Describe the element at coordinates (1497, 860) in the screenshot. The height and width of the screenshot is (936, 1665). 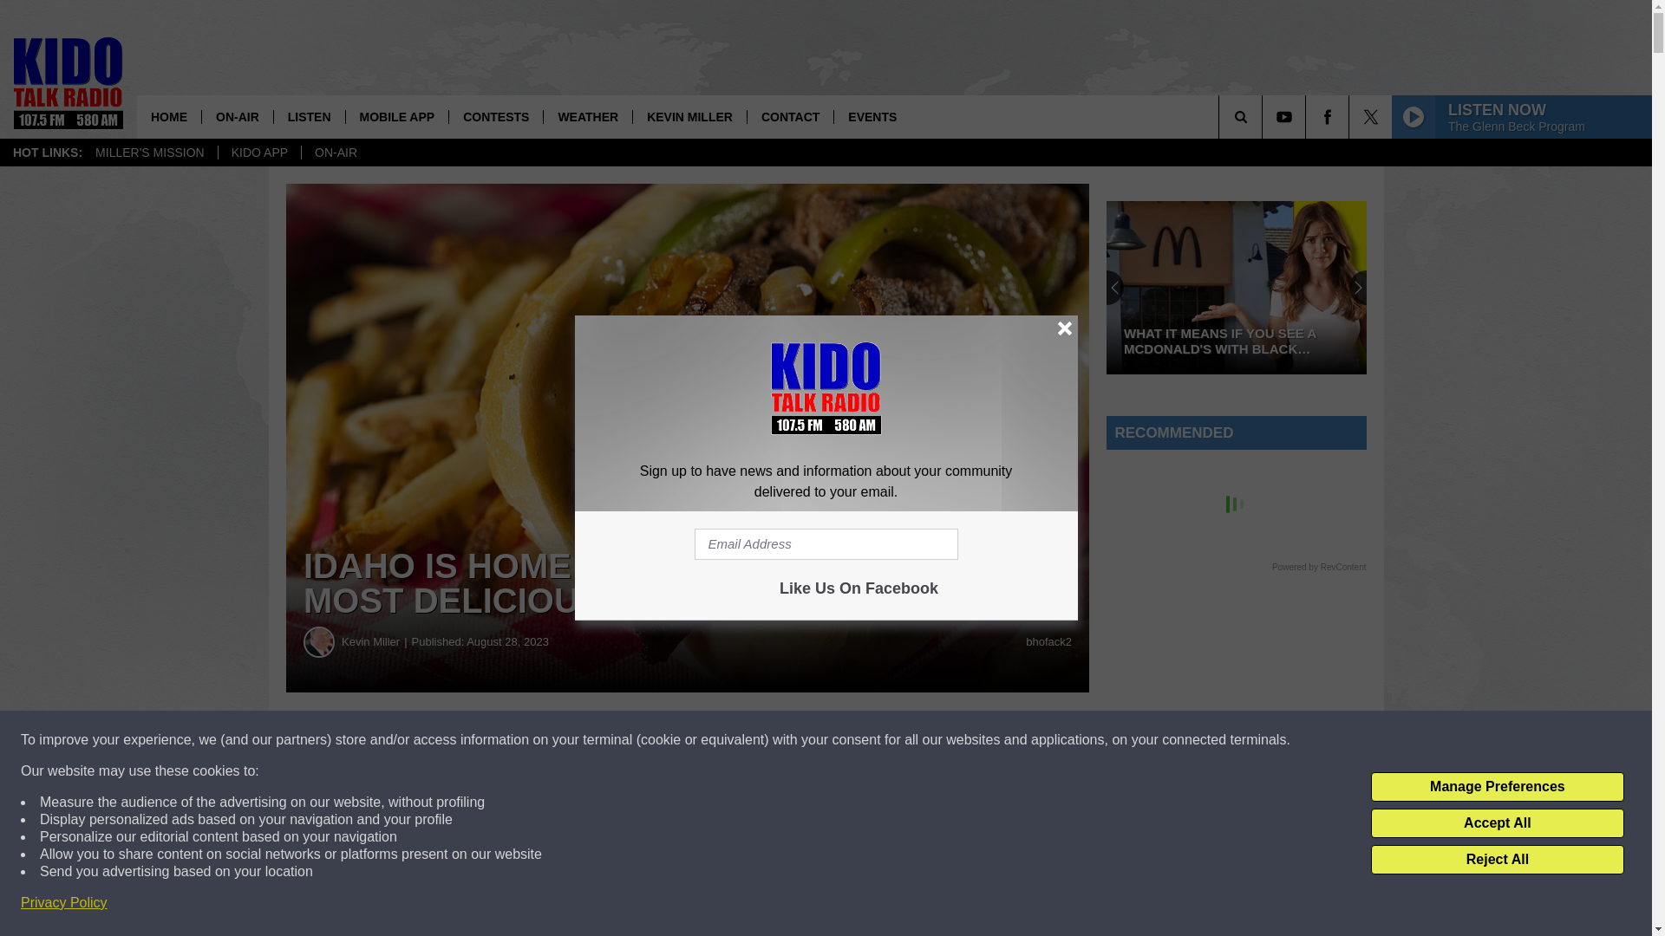
I see `Reject All` at that location.